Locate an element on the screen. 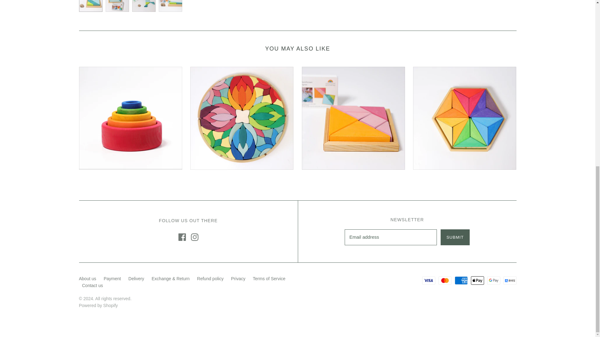 This screenshot has height=337, width=600. Google Pay is located at coordinates (494, 280).